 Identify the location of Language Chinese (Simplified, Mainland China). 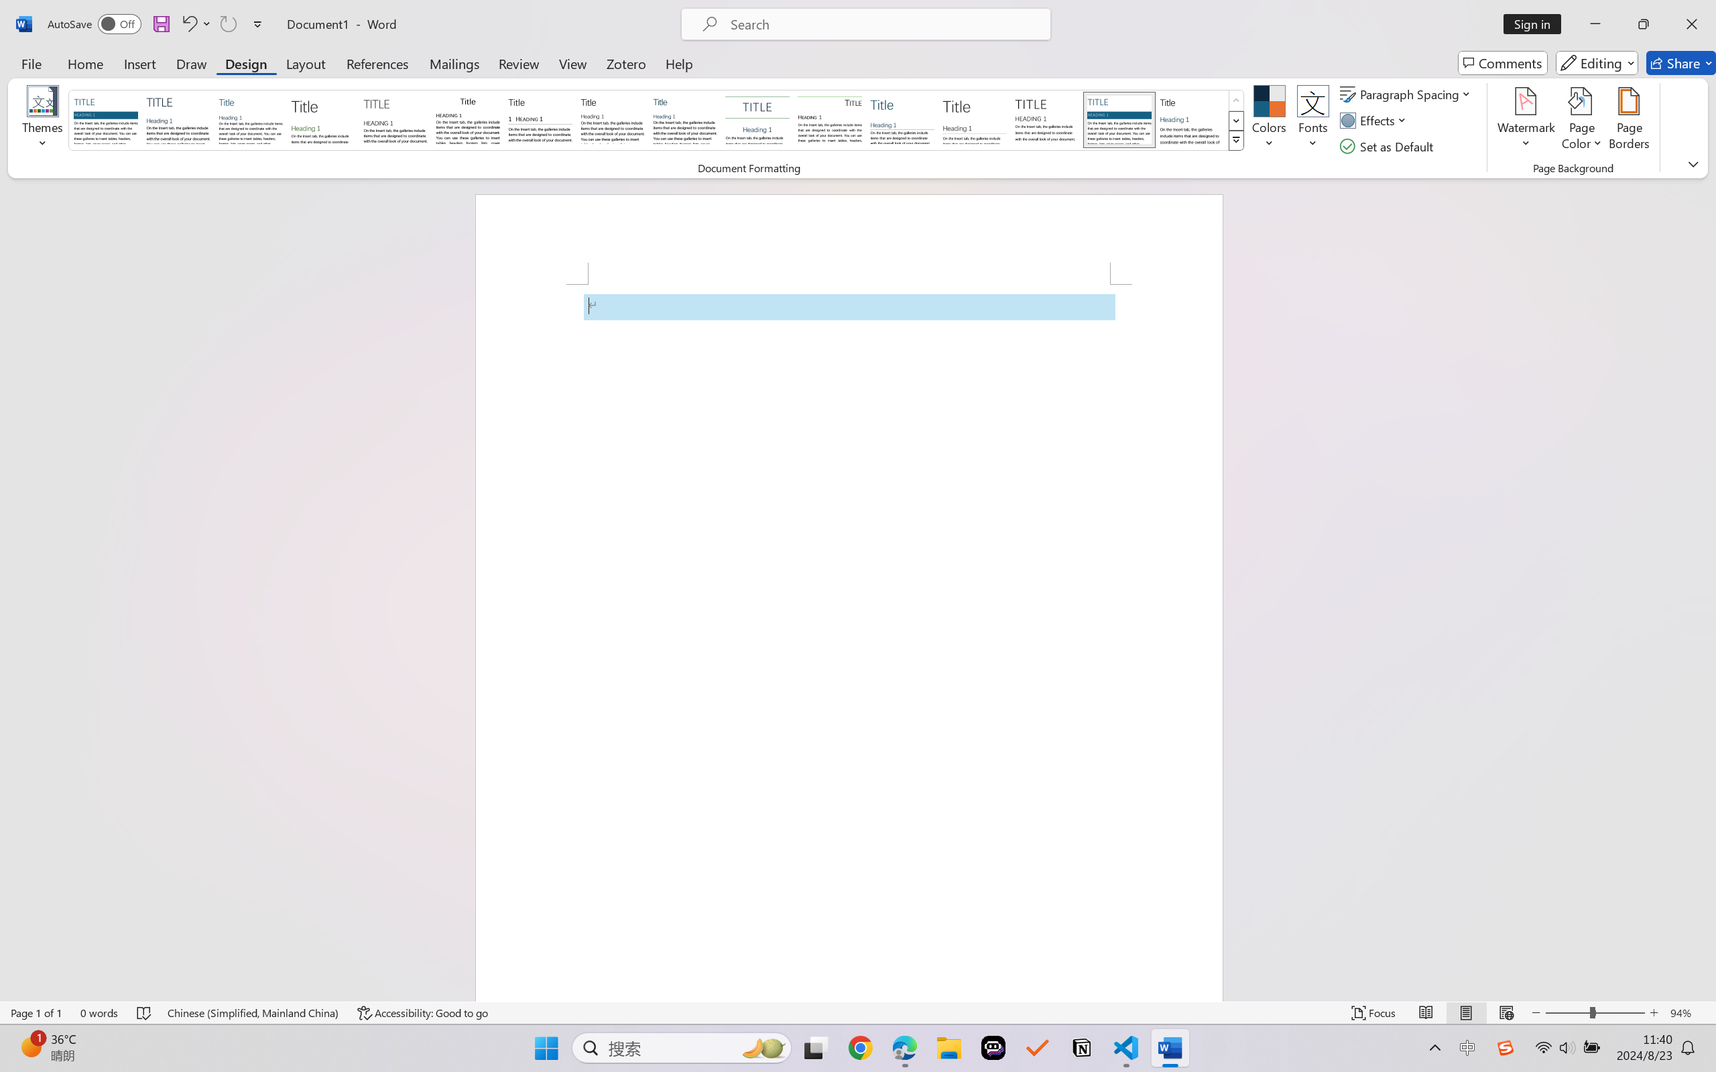
(253, 1013).